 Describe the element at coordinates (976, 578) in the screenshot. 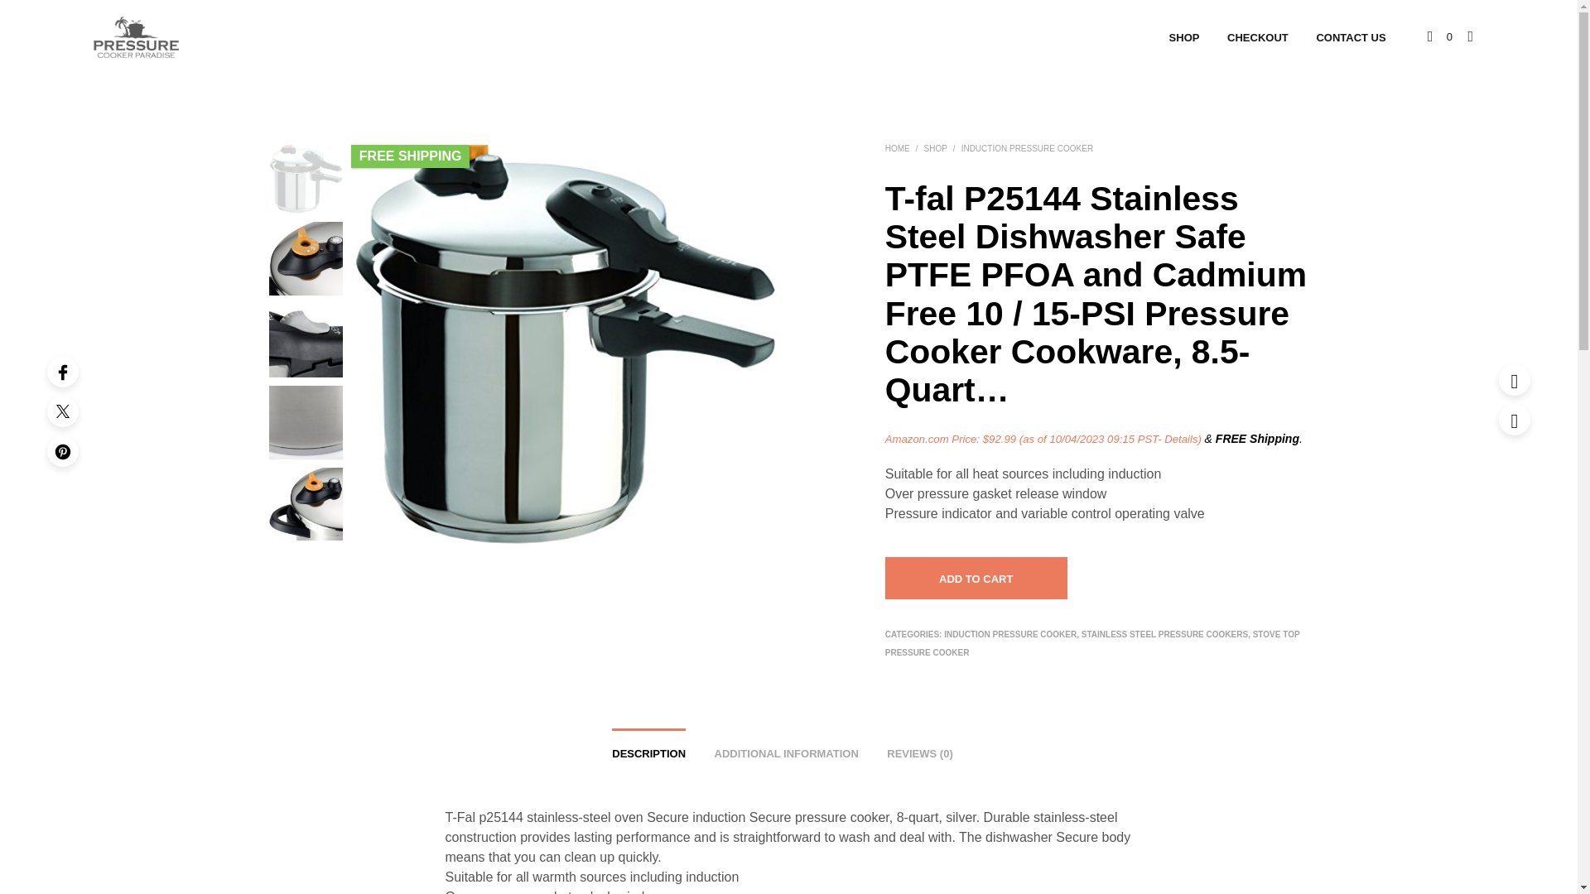

I see `ADD TO CART` at that location.